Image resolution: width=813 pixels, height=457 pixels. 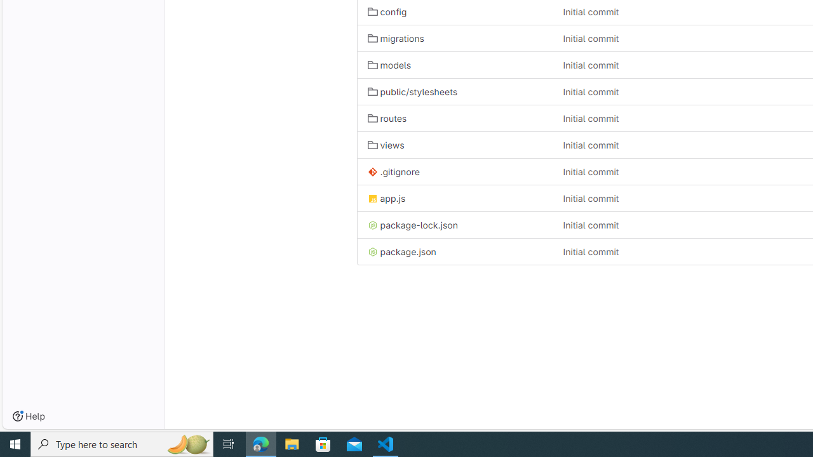 What do you see at coordinates (455, 145) in the screenshot?
I see `views` at bounding box center [455, 145].